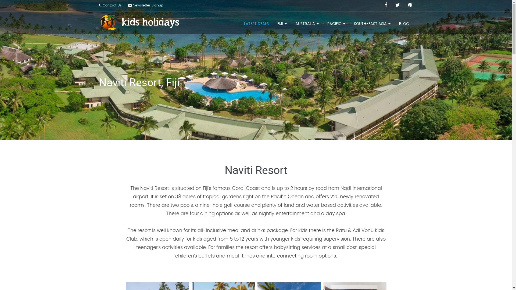  Describe the element at coordinates (404, 24) in the screenshot. I see `BLOG` at that location.